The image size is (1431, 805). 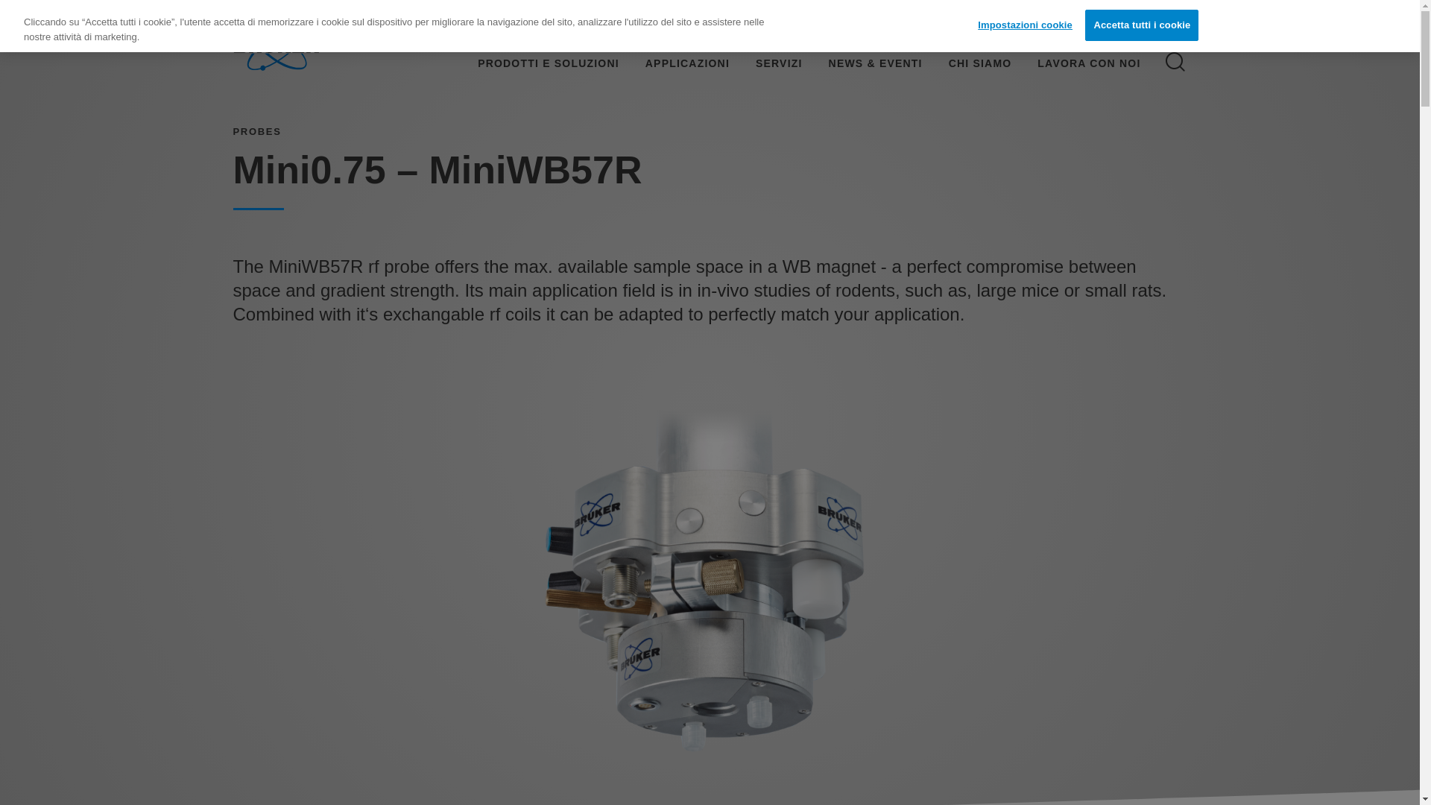 I want to click on LAVORA CON NOI, so click(x=1097, y=63).